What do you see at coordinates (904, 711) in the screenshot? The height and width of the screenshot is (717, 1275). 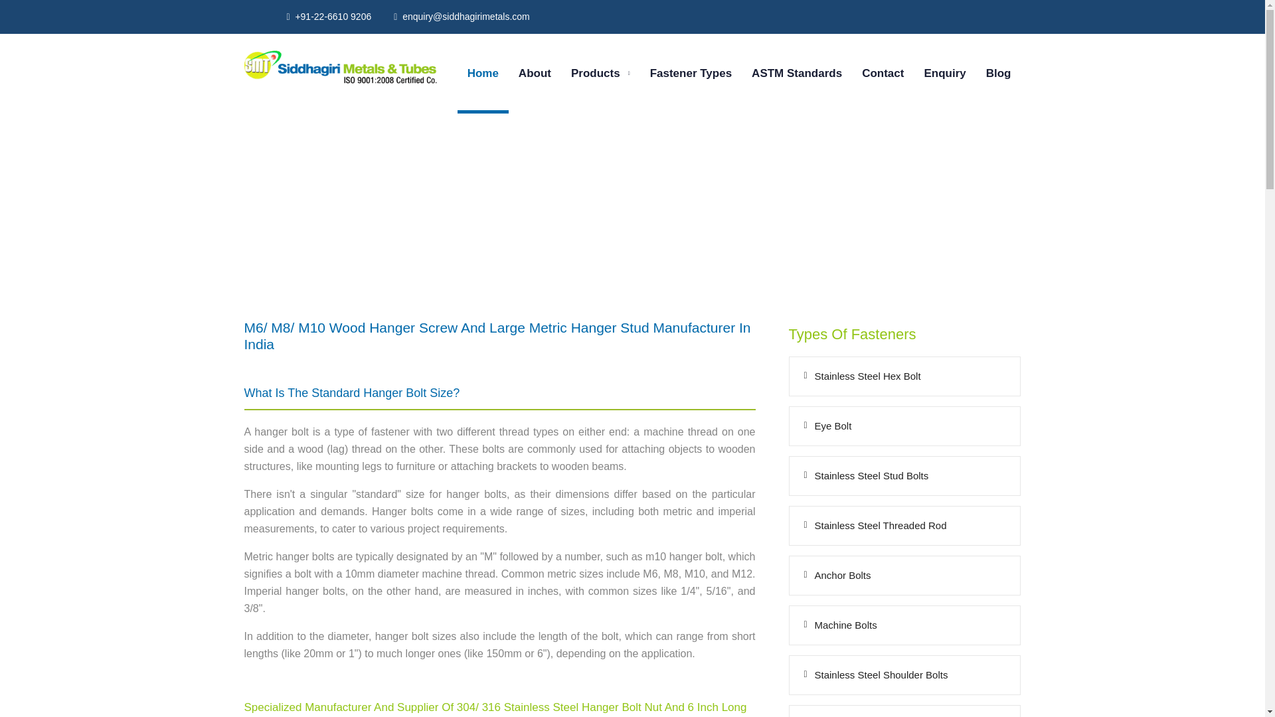 I see `Double End Bolt` at bounding box center [904, 711].